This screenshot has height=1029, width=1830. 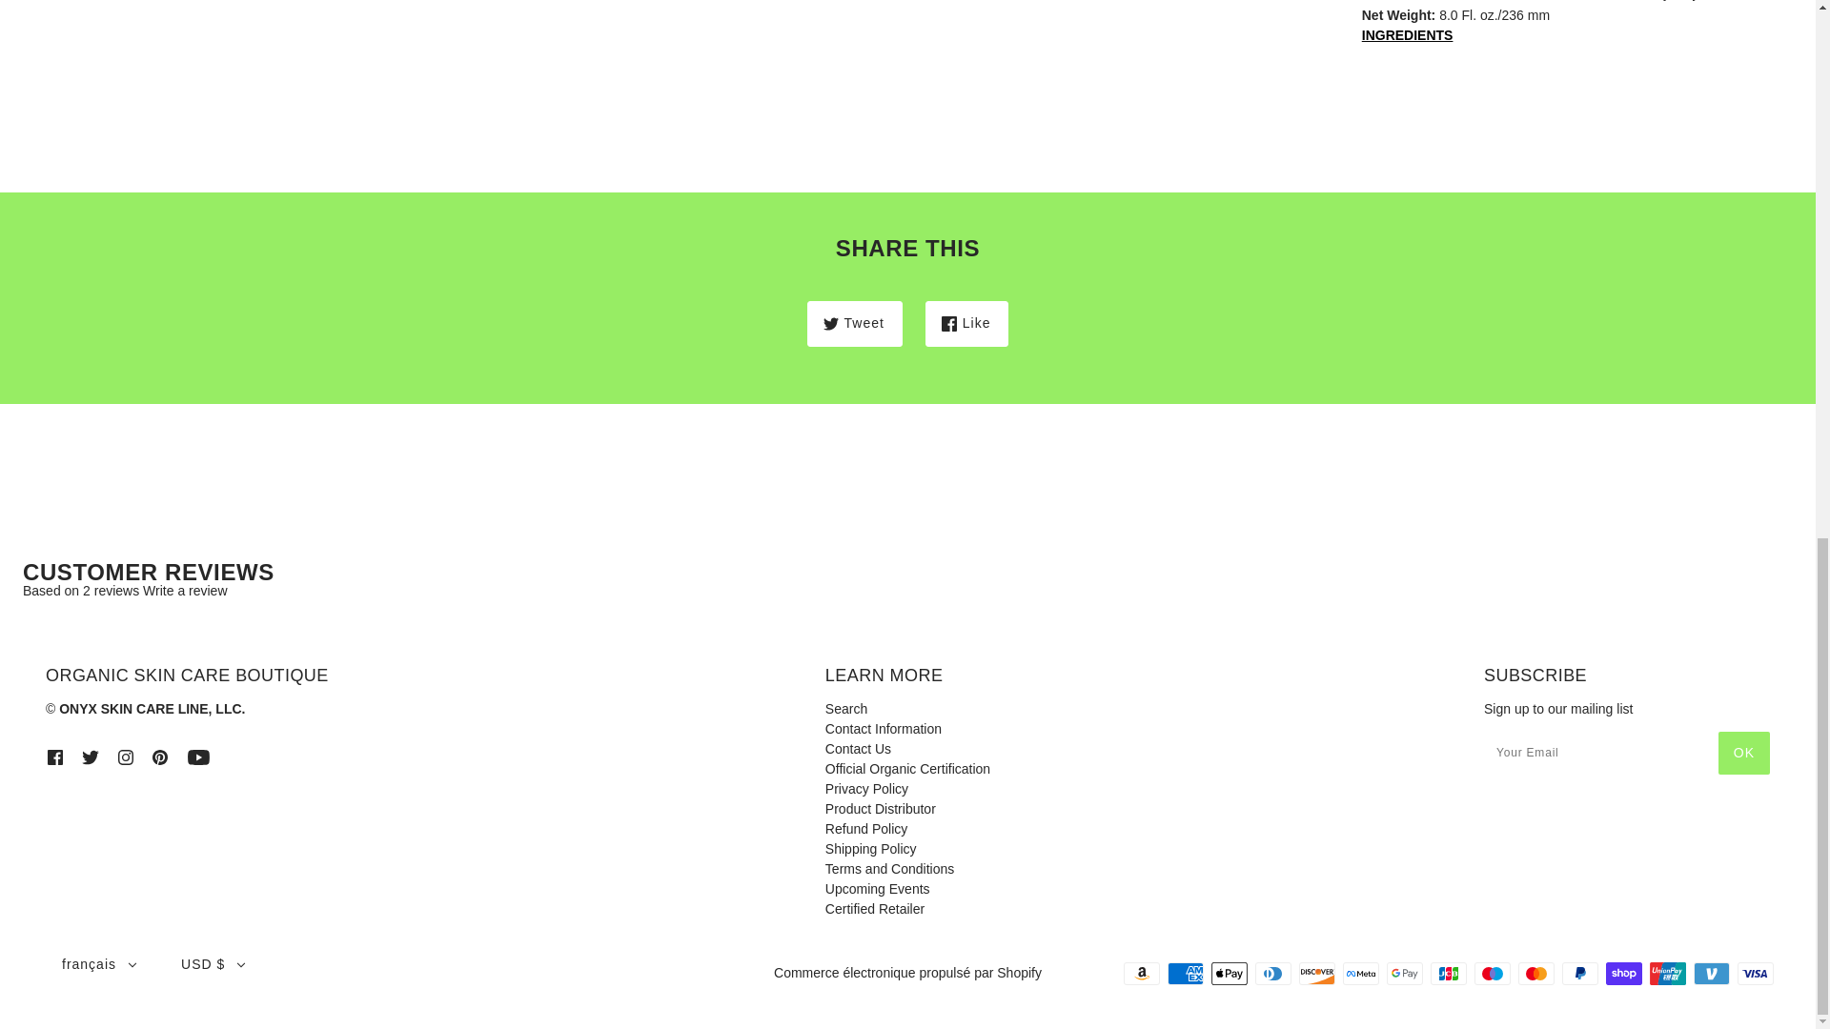 I want to click on Refund Policy, so click(x=865, y=829).